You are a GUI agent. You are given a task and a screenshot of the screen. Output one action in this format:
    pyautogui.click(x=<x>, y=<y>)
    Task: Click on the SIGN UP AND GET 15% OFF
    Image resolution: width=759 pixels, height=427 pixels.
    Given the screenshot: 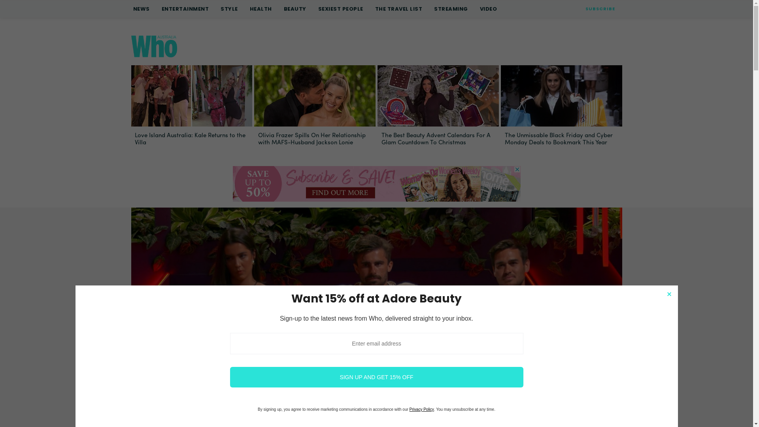 What is the action you would take?
    pyautogui.click(x=377, y=377)
    